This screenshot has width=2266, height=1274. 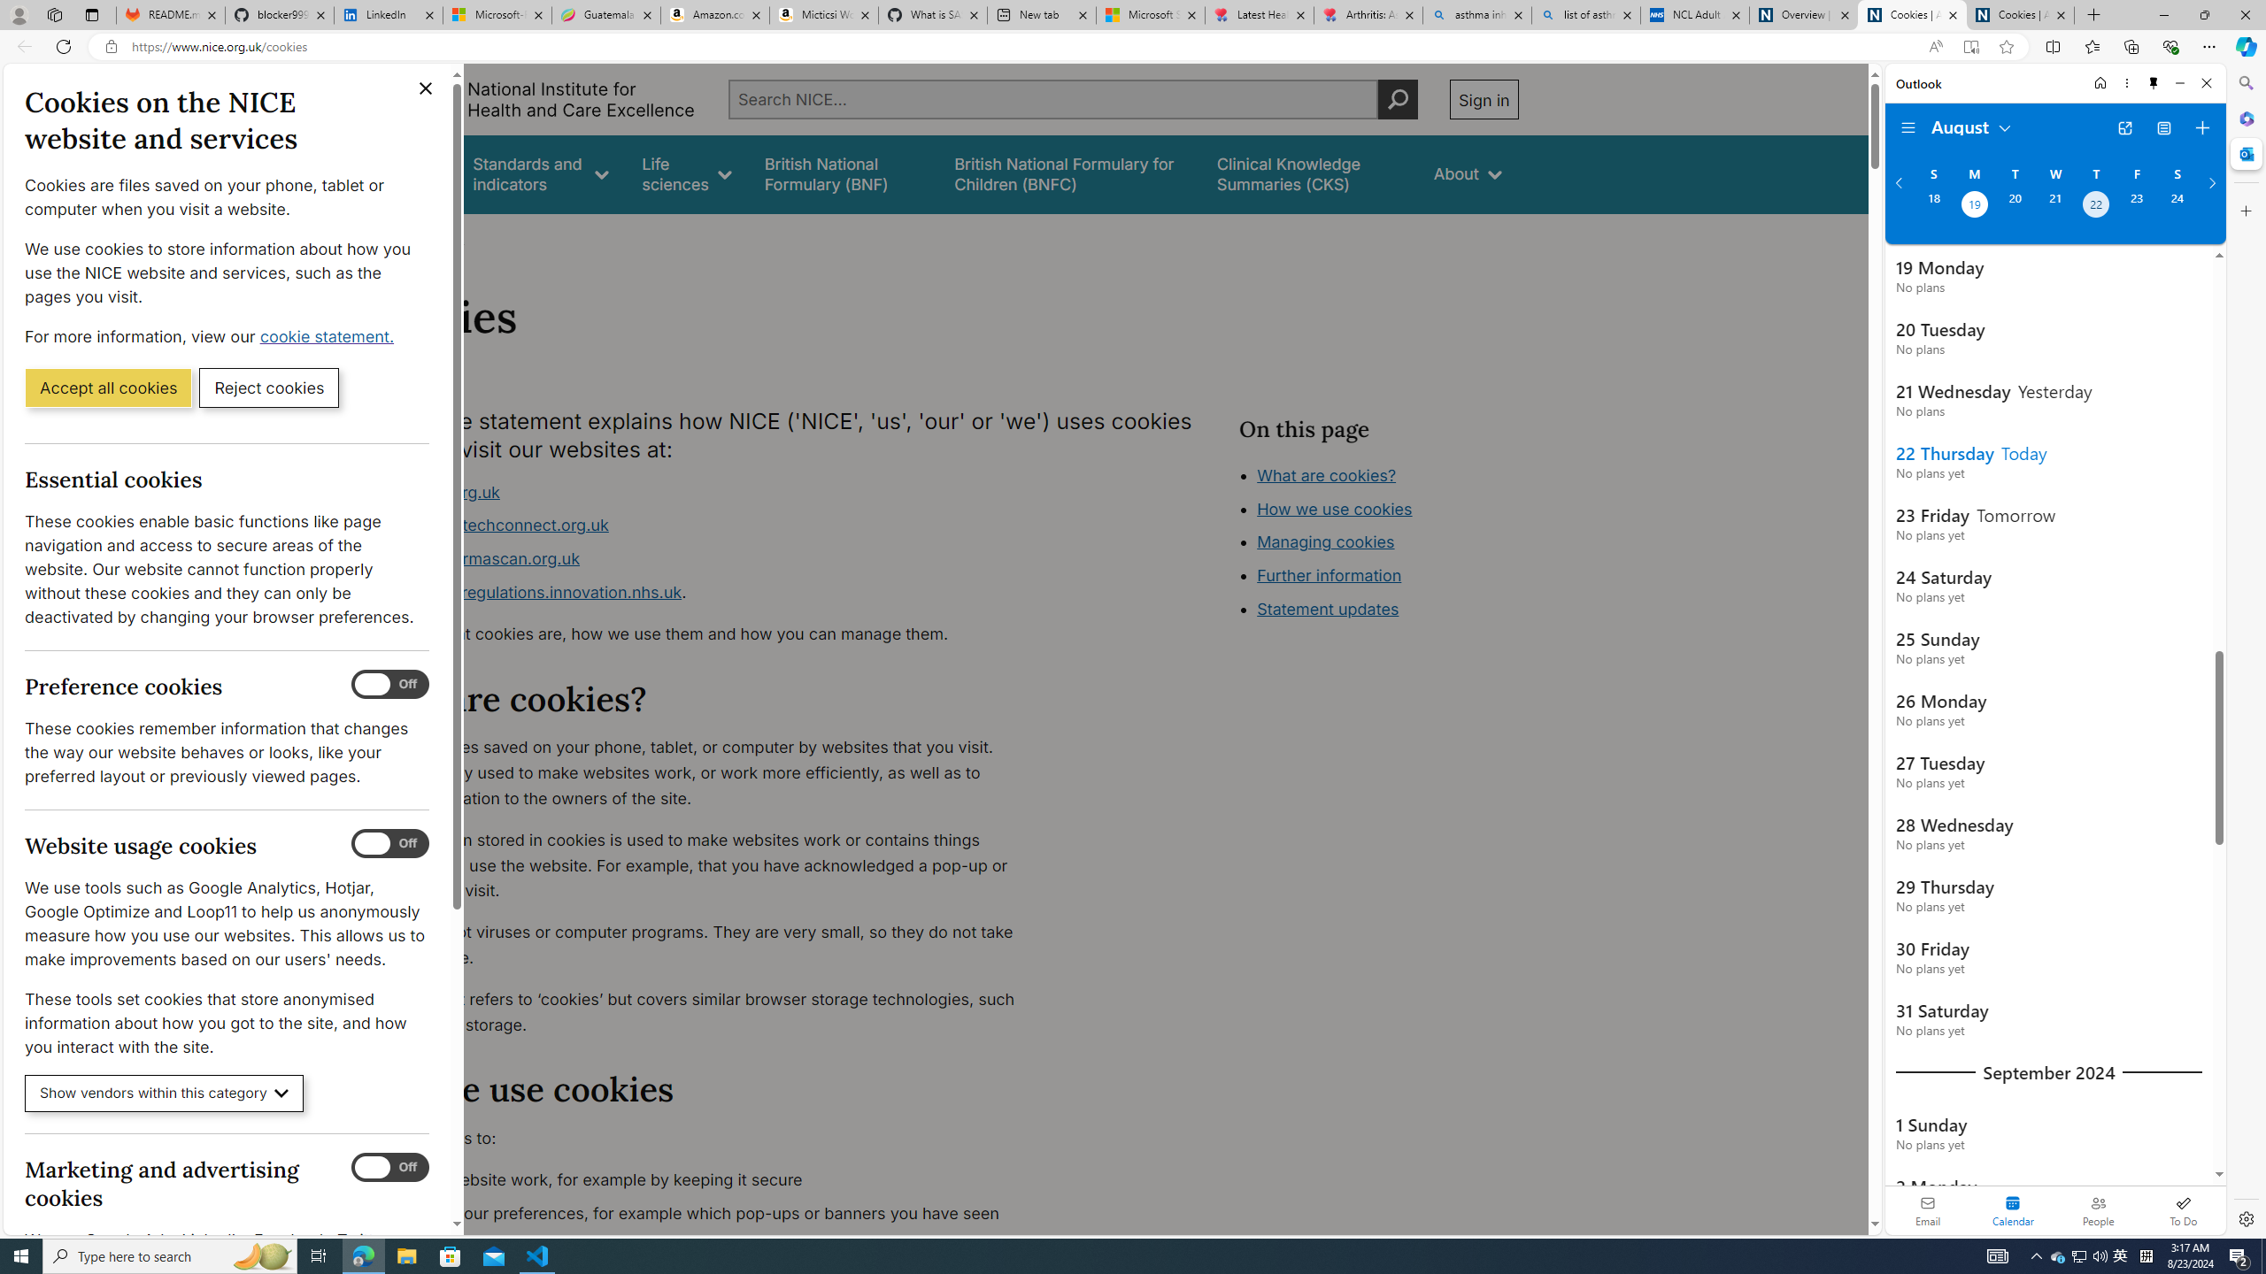 I want to click on Perform search, so click(x=1398, y=99).